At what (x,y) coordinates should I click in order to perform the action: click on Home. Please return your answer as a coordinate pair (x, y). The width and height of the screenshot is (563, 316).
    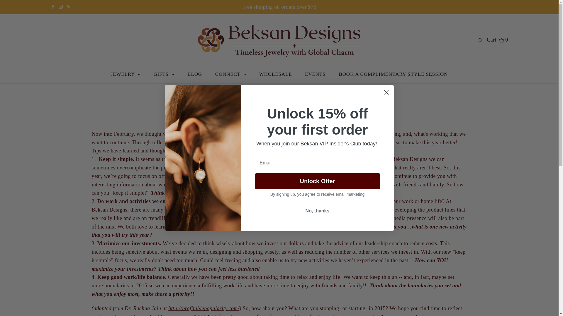
    Looking at the image, I should click on (250, 93).